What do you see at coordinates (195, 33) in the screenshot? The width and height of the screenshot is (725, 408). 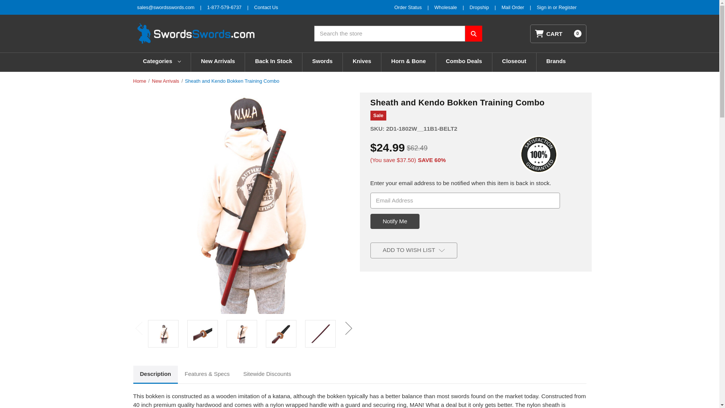 I see `SwordsSwords.com` at bounding box center [195, 33].